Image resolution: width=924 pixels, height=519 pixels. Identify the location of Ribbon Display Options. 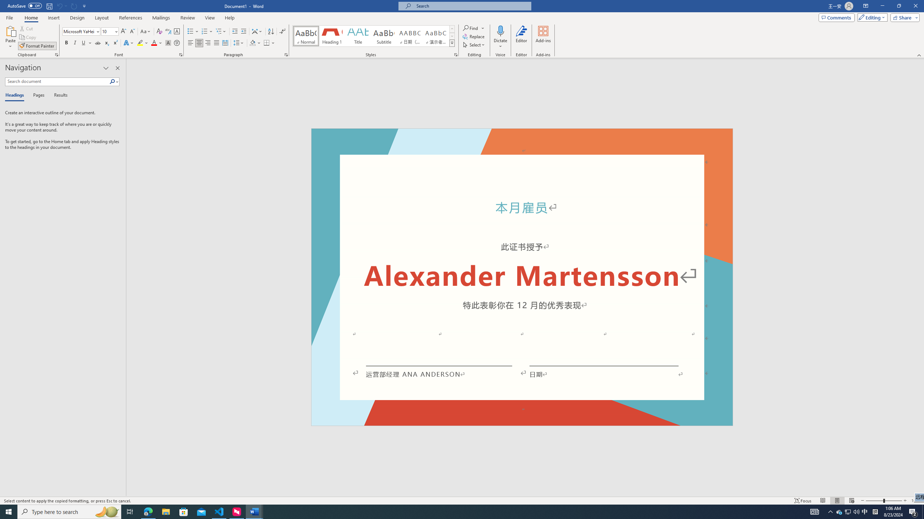
(866, 6).